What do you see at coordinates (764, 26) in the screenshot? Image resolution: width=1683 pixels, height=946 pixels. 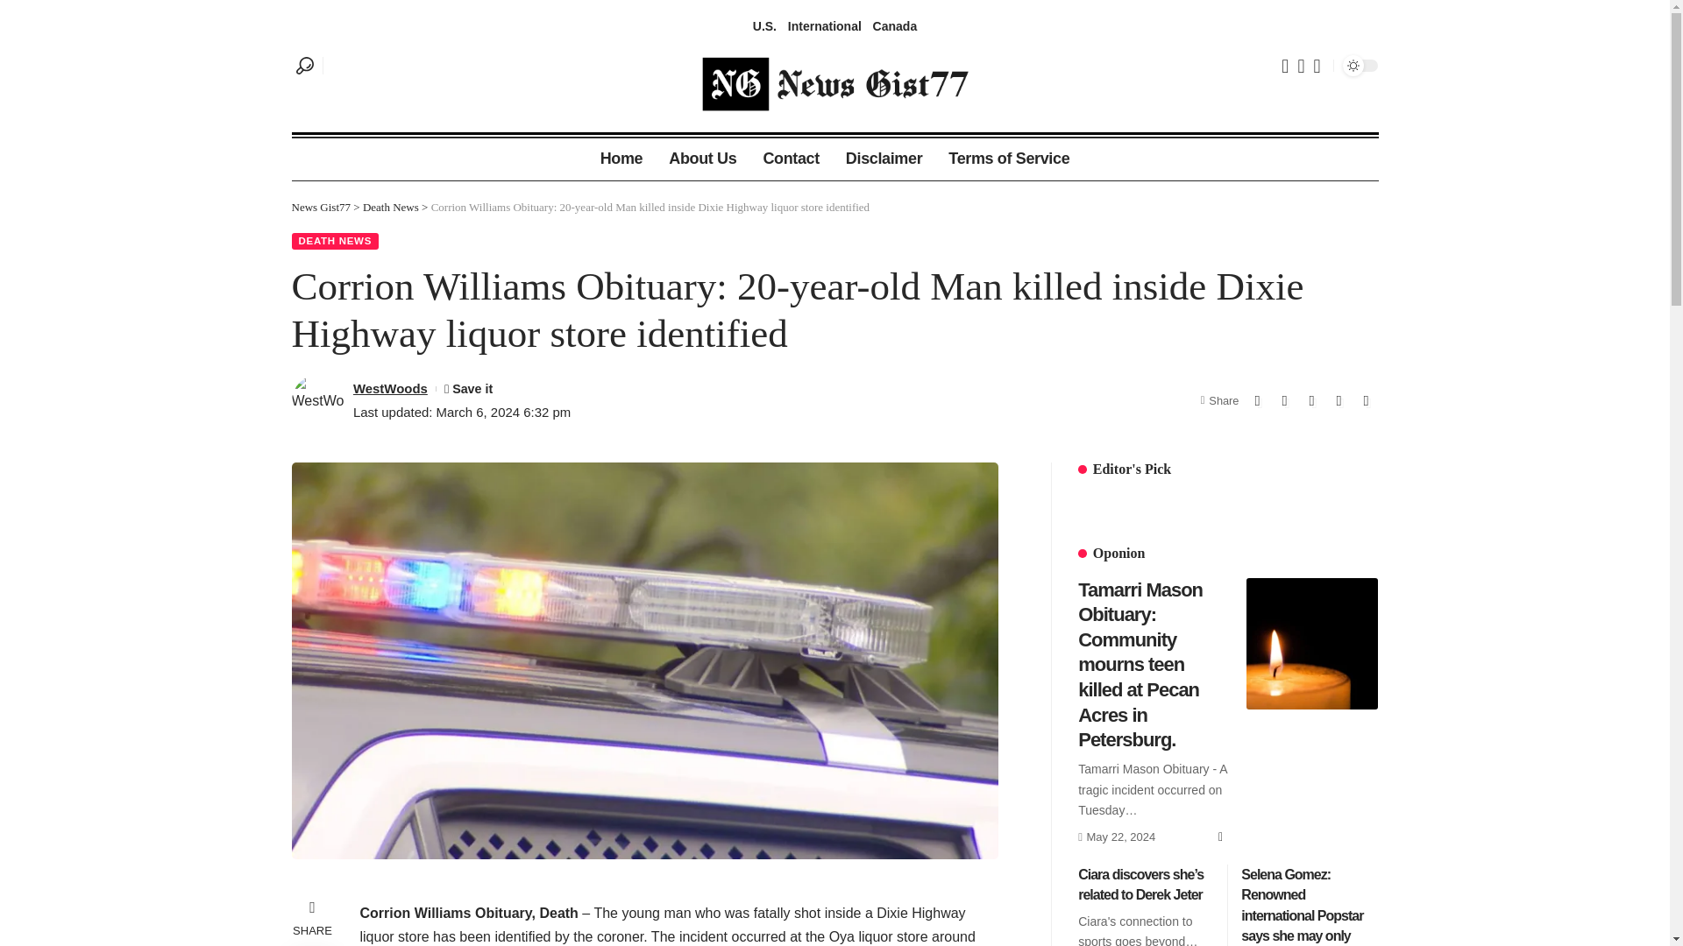 I see `Home` at bounding box center [764, 26].